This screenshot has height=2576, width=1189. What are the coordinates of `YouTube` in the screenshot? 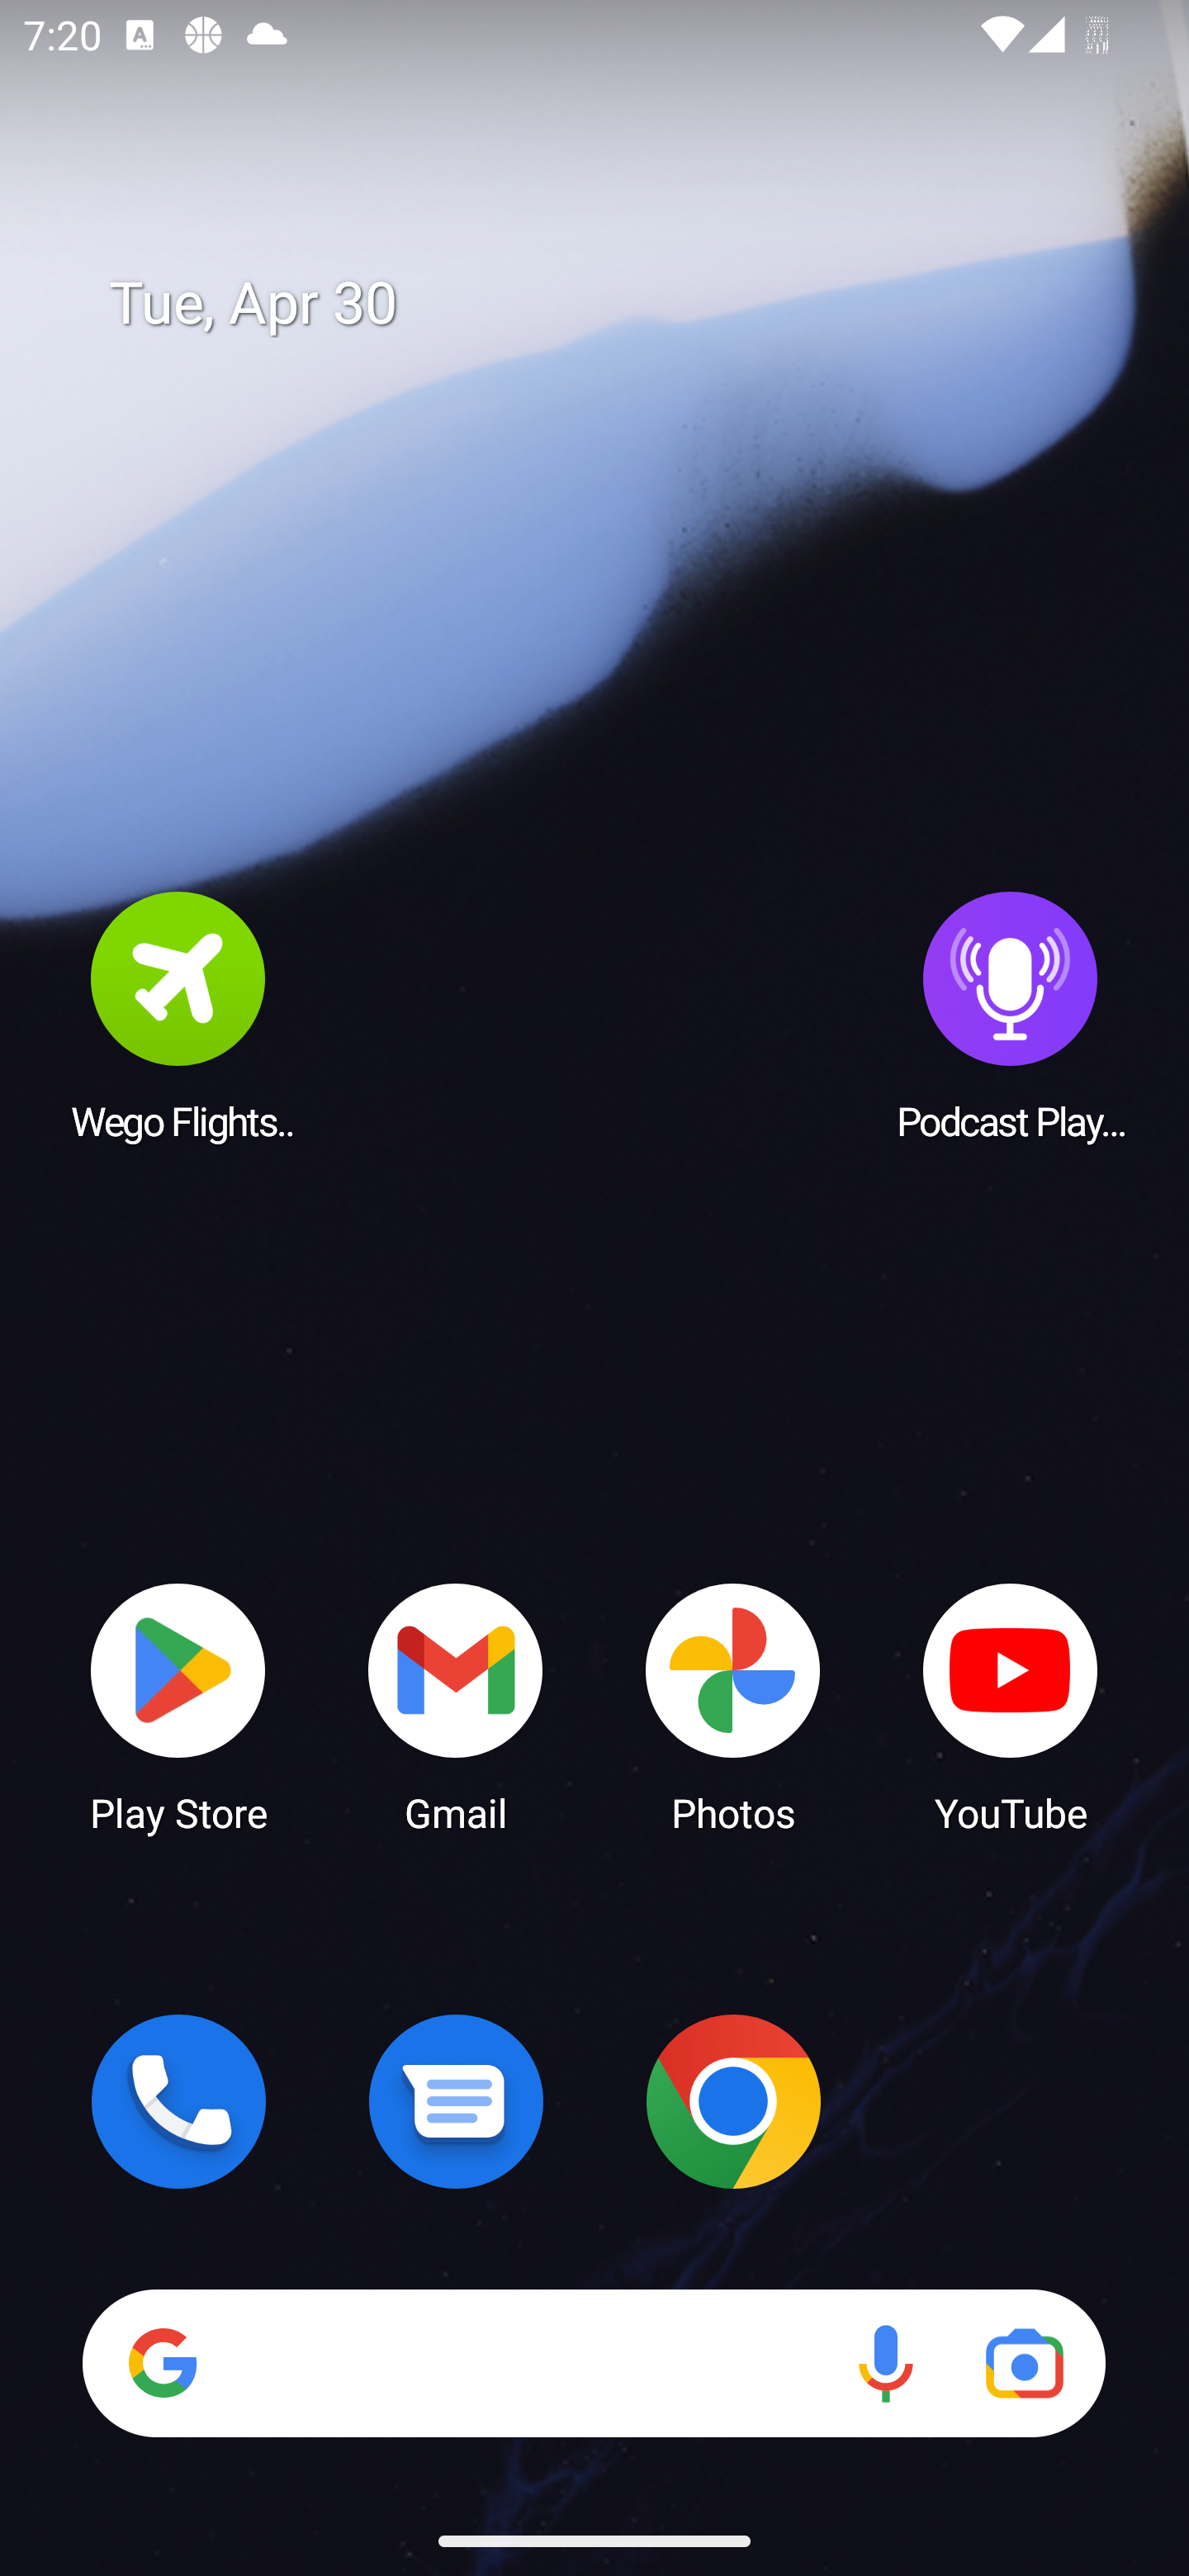 It's located at (1011, 1706).